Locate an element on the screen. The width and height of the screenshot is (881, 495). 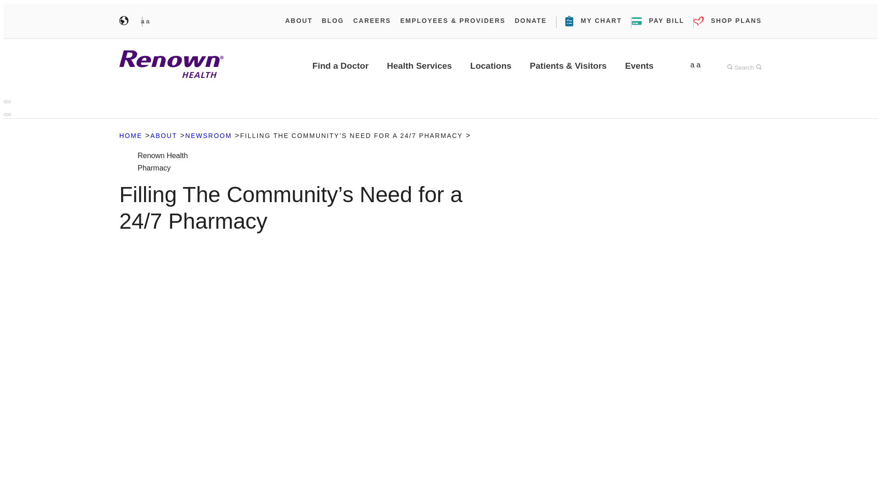
MY CHART is located at coordinates (594, 20).